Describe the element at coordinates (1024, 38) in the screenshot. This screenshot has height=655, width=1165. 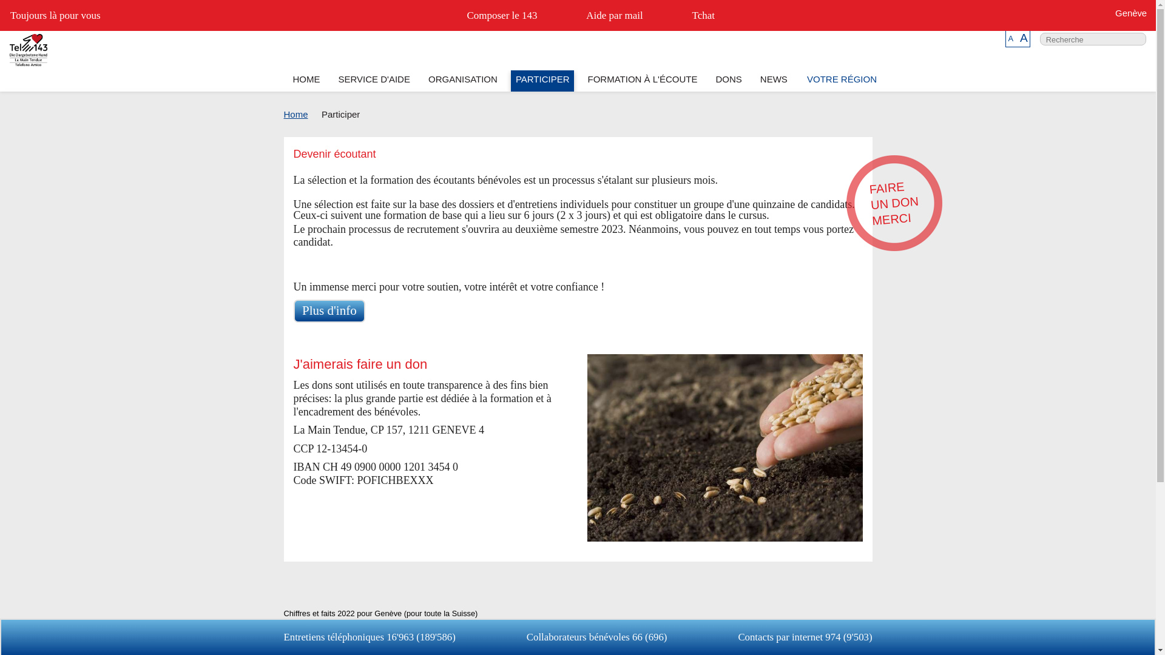
I see `A` at that location.